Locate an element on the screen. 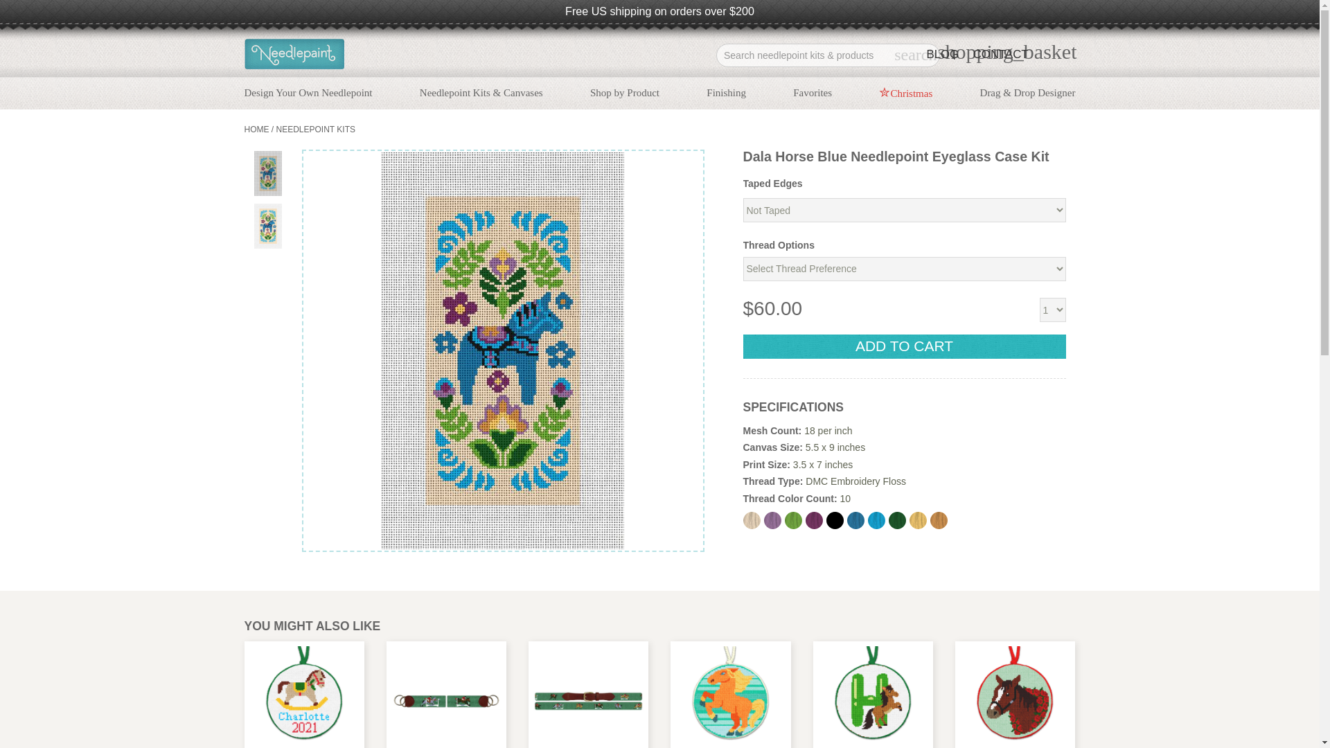  Needlepoint Christmas Ornament Kits is located at coordinates (943, 121).